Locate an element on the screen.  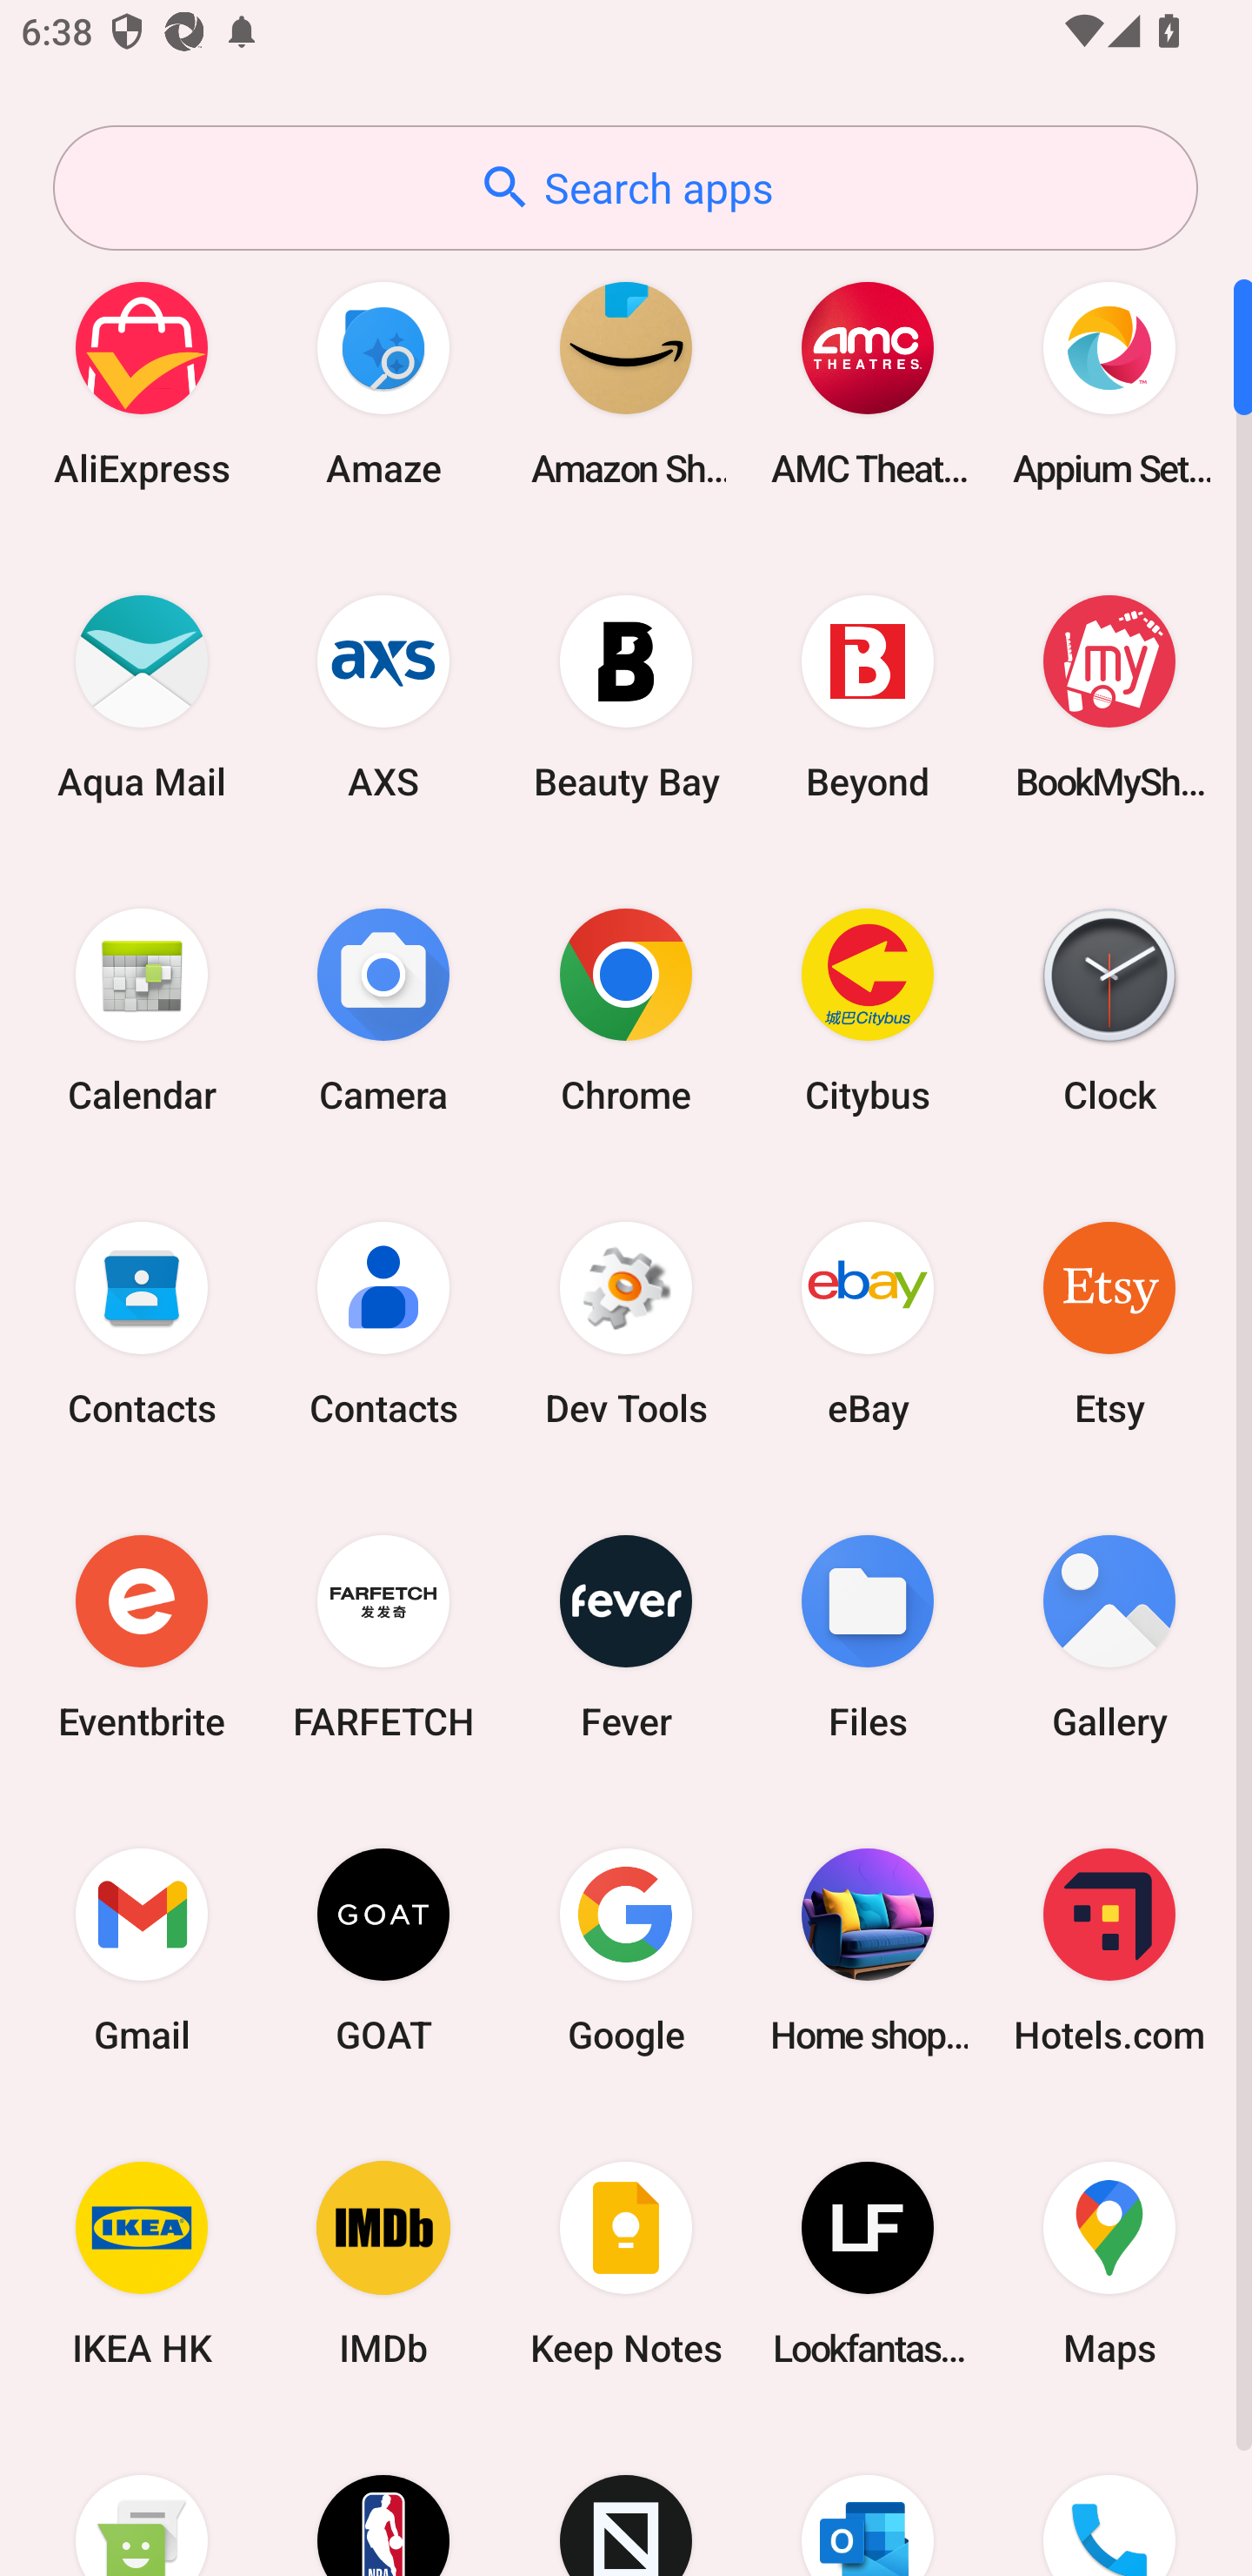
Hotels.com is located at coordinates (1109, 1949).